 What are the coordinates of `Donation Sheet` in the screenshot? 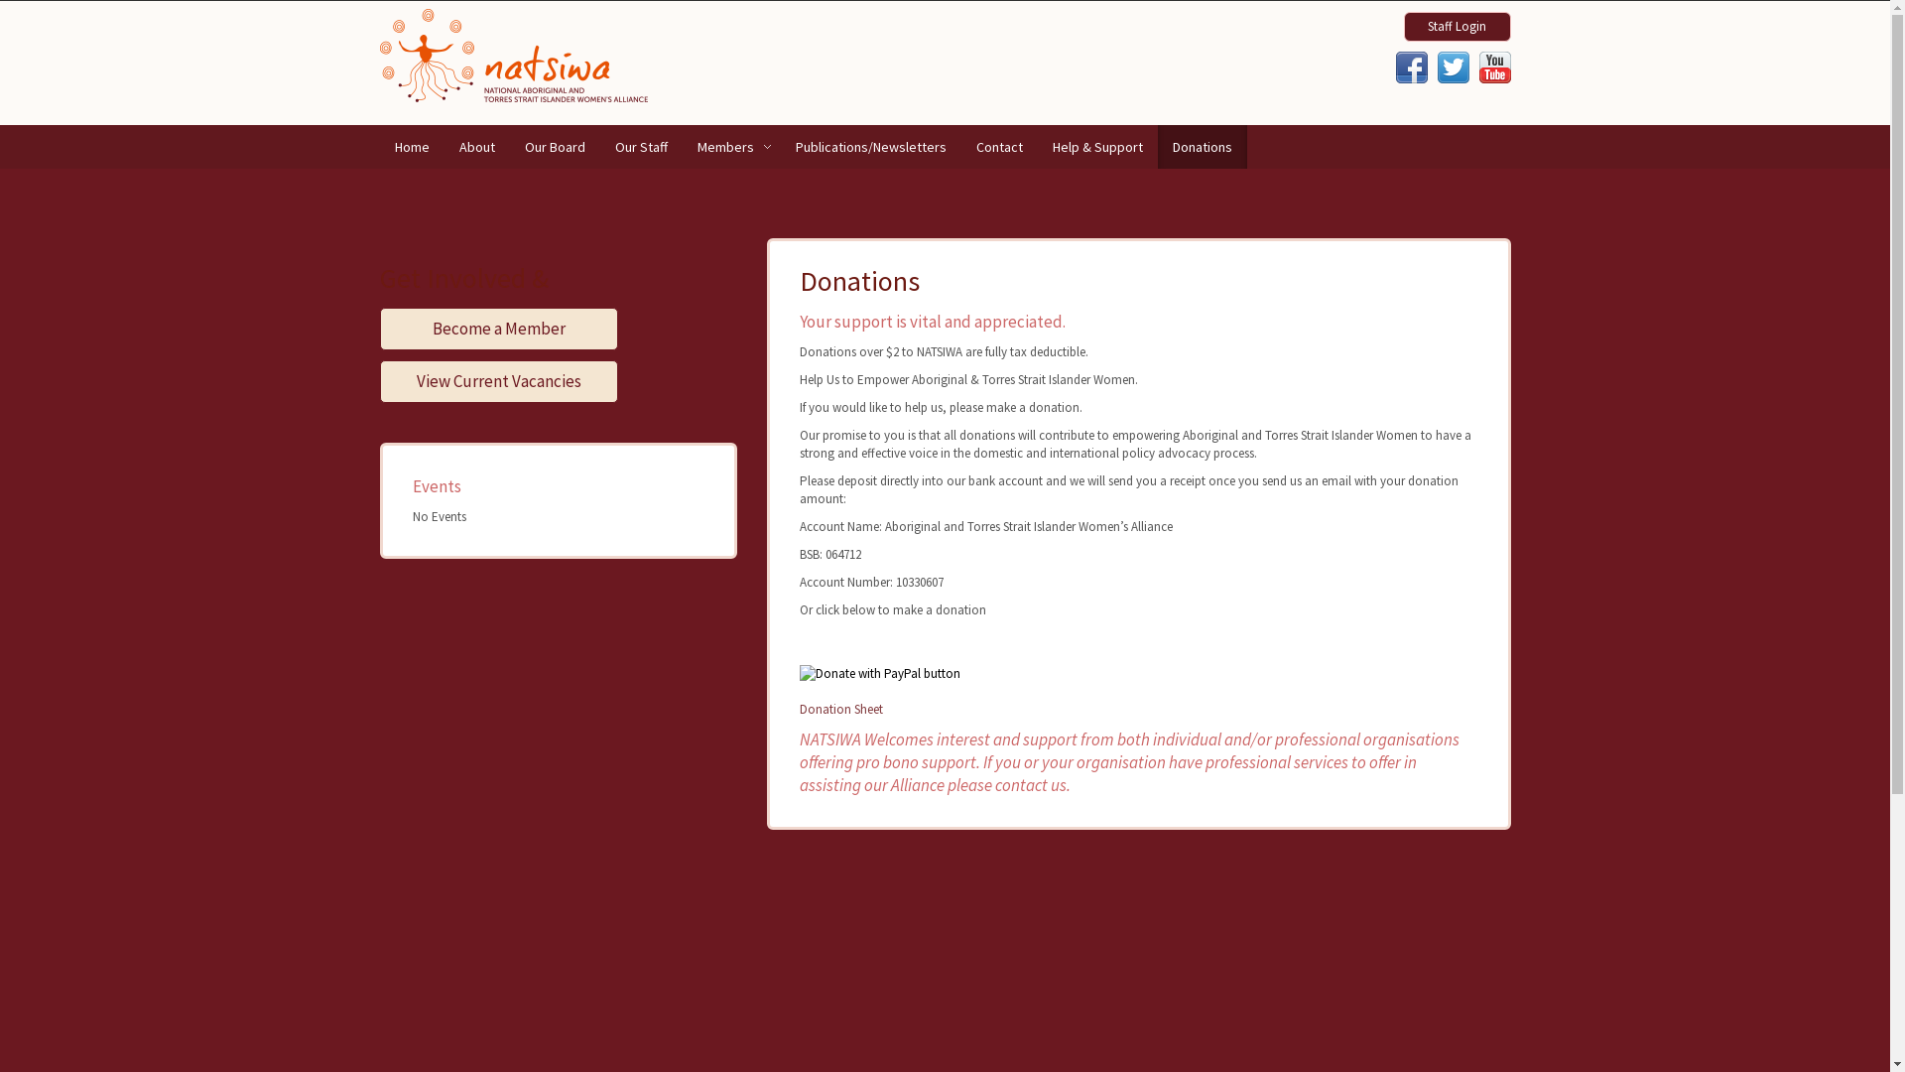 It's located at (841, 709).